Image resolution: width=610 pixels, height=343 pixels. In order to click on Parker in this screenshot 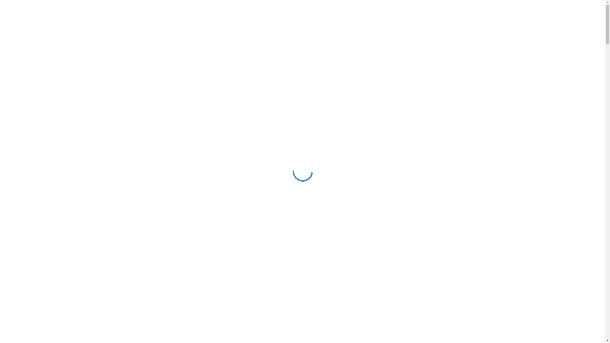, I will do `click(77, 104)`.